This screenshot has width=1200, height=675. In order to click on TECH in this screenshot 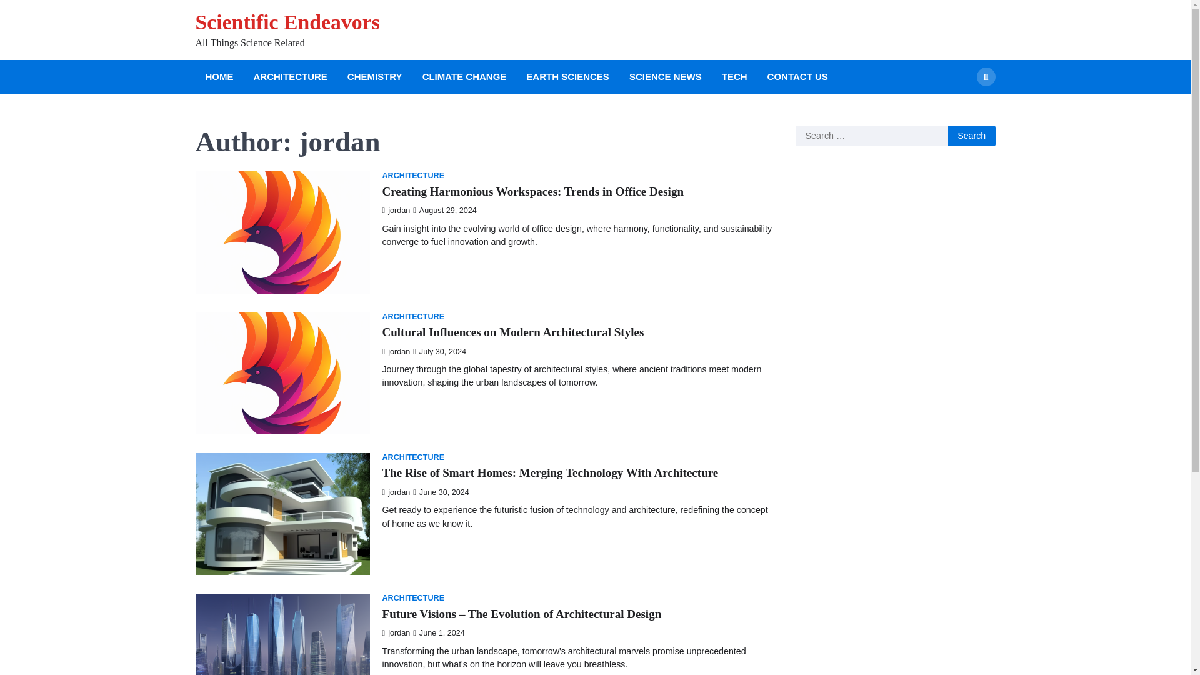, I will do `click(734, 77)`.